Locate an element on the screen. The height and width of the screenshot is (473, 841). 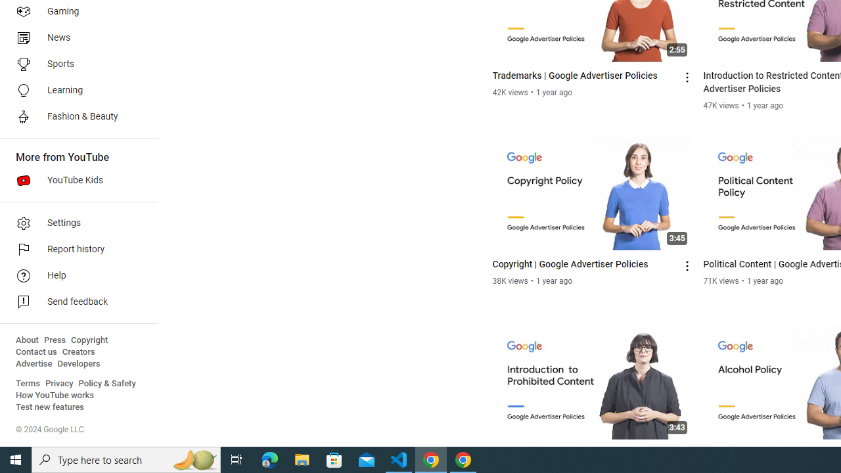
Sports is located at coordinates (75, 64).